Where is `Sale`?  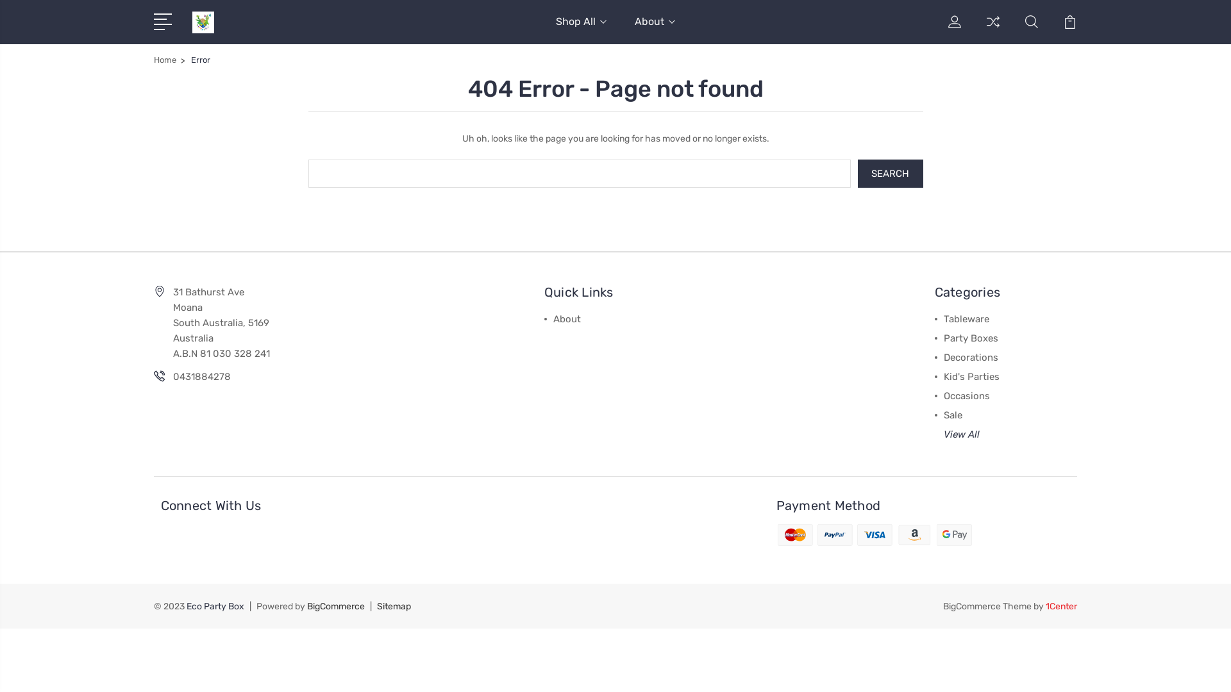
Sale is located at coordinates (953, 415).